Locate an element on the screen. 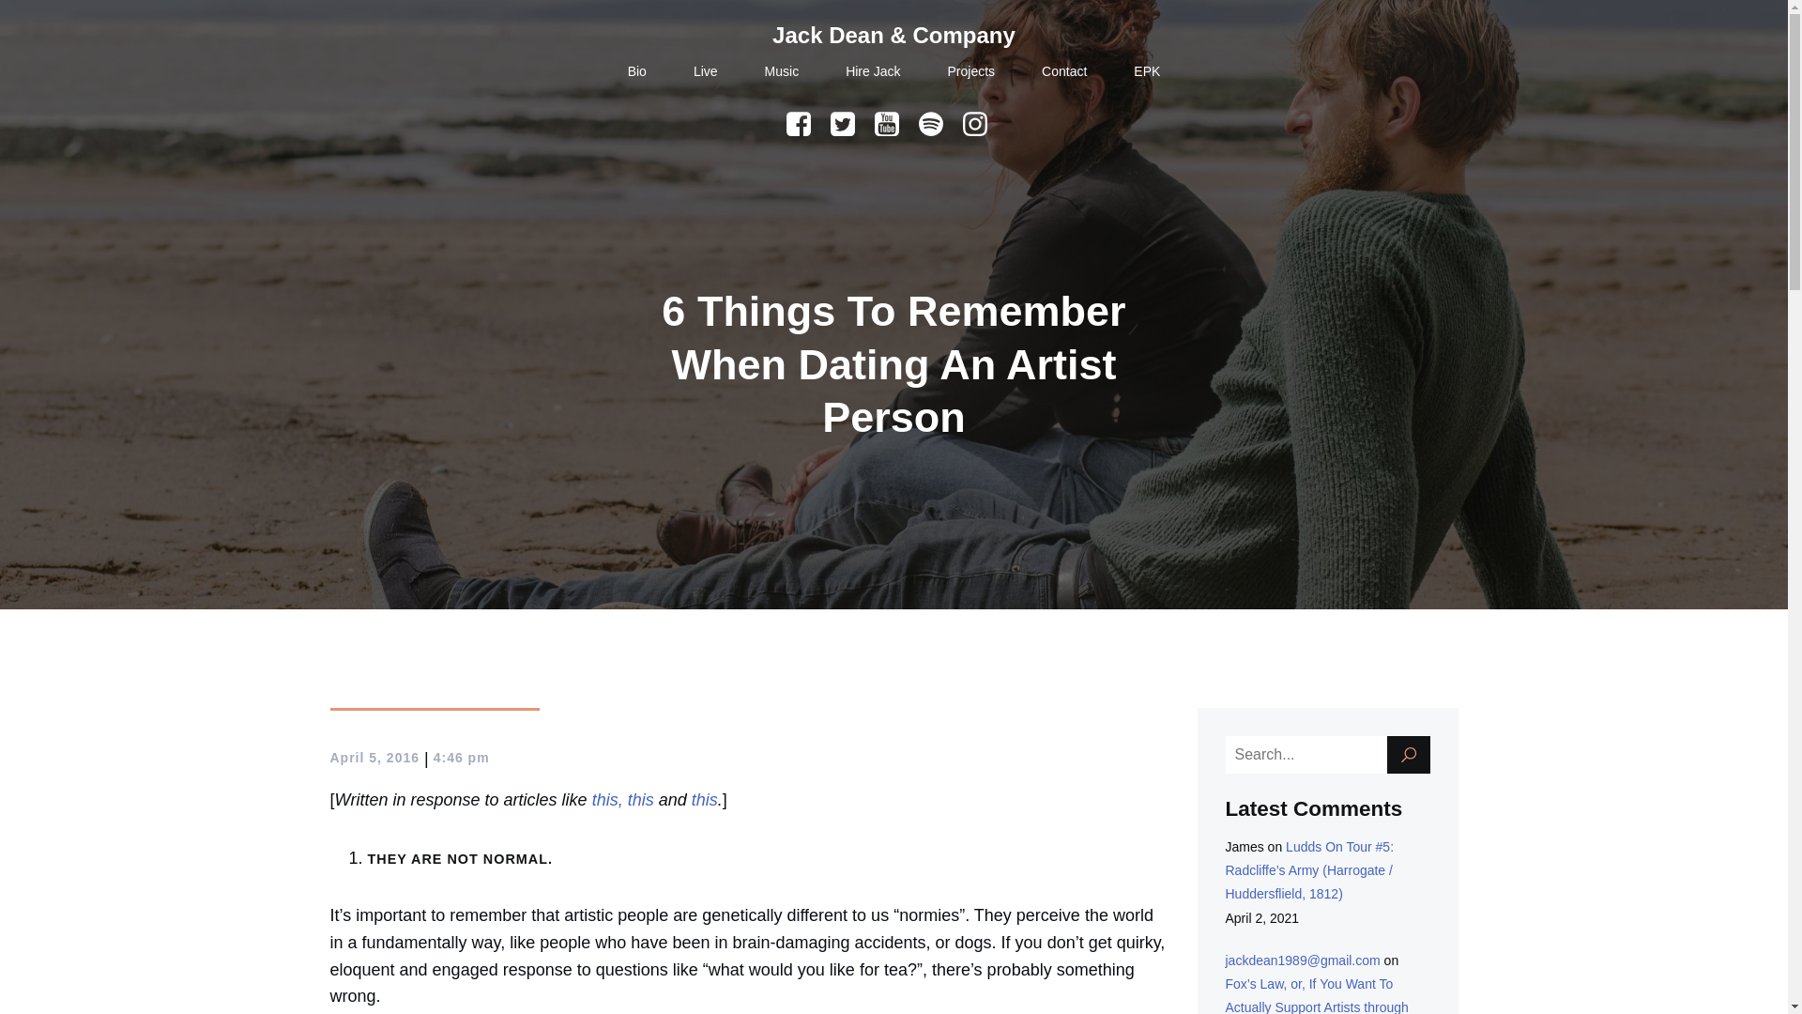 The width and height of the screenshot is (1802, 1014). Hire Jack is located at coordinates (872, 71).